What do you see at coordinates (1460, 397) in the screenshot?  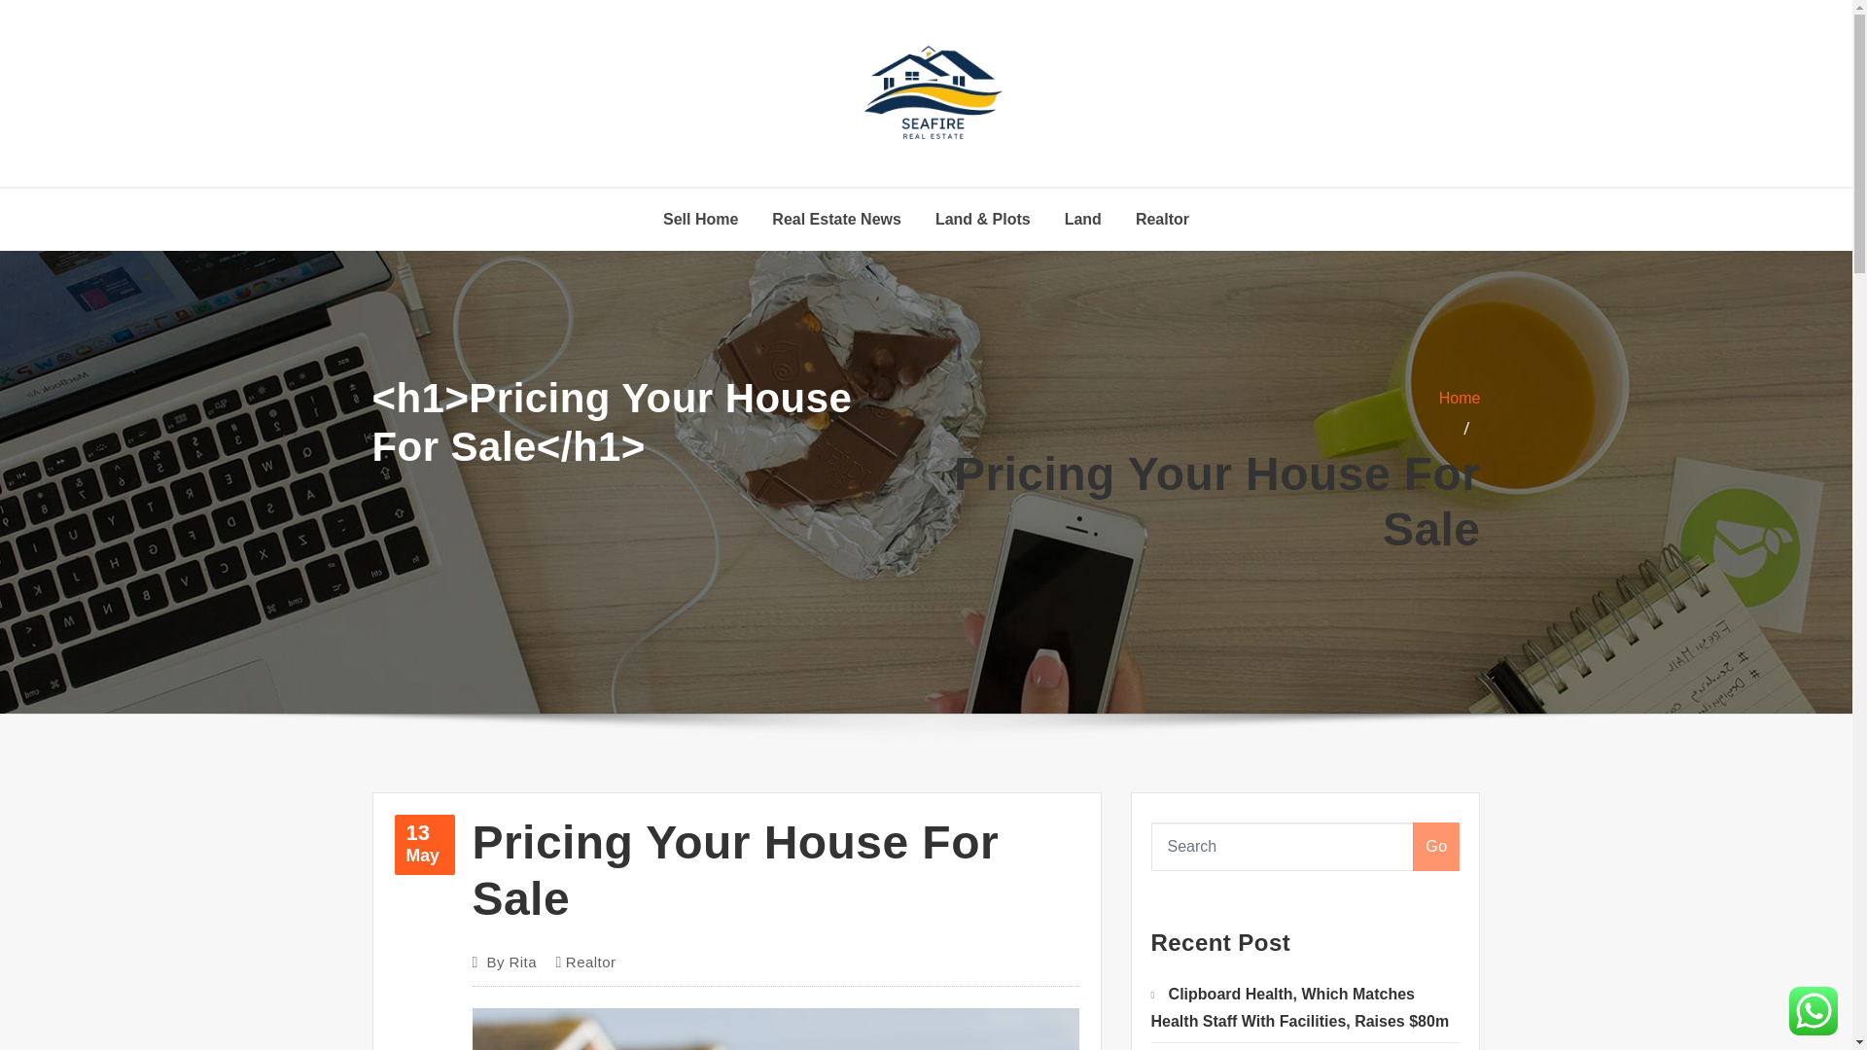 I see `Home` at bounding box center [1460, 397].